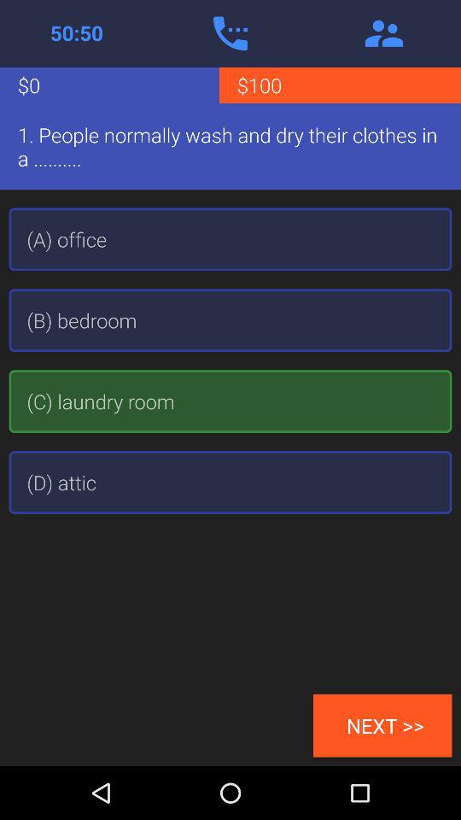 The width and height of the screenshot is (461, 820). I want to click on turn on the    next >>   icon, so click(382, 725).